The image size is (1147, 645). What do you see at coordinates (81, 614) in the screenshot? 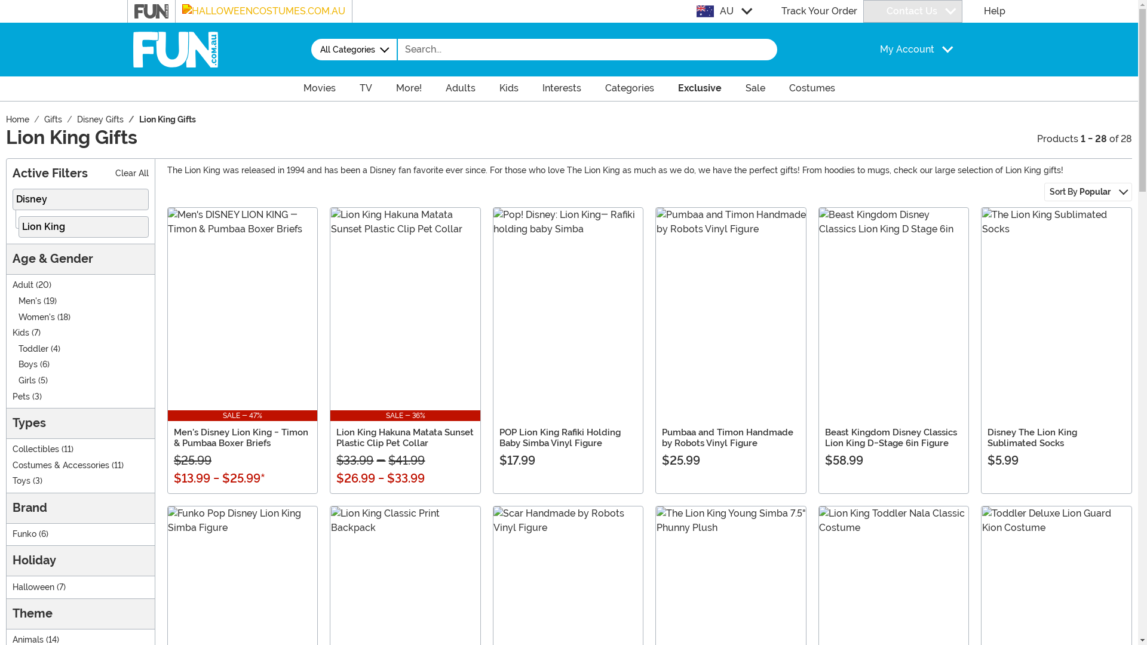
I see `Theme` at bounding box center [81, 614].